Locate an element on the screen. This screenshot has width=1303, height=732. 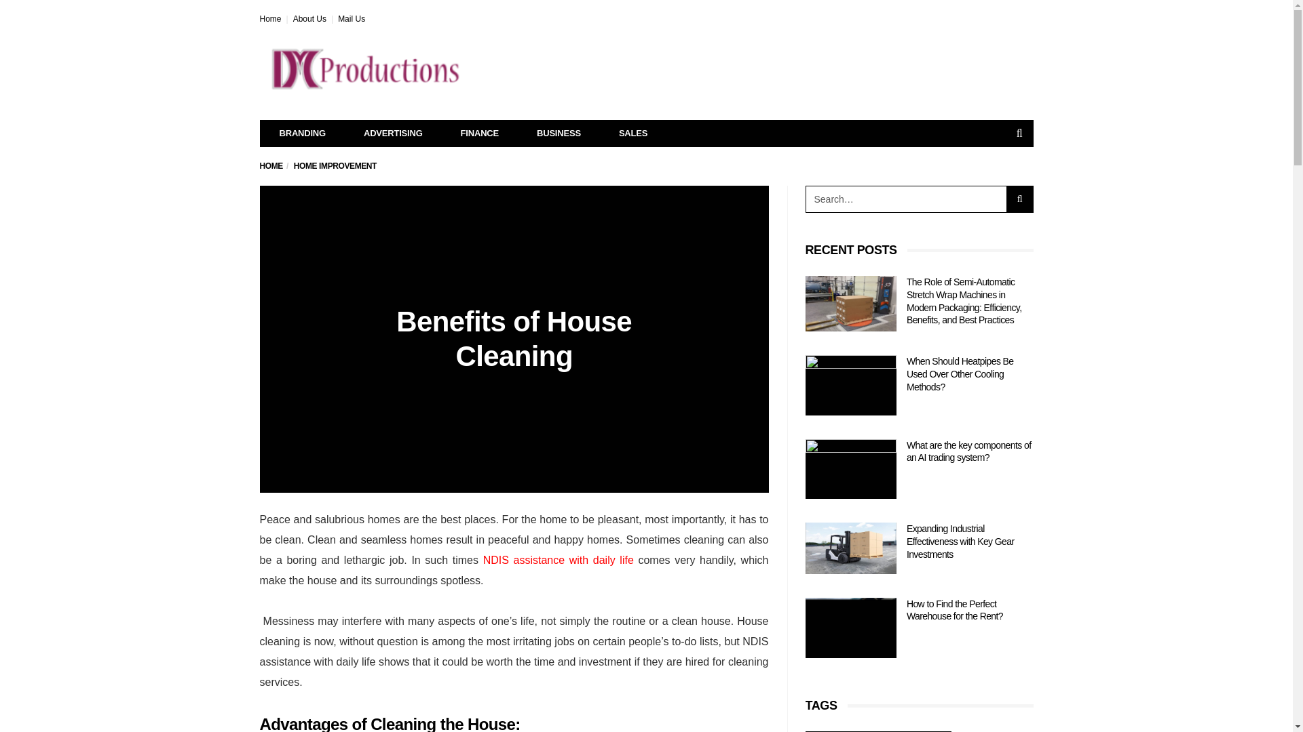
About Us is located at coordinates (309, 18).